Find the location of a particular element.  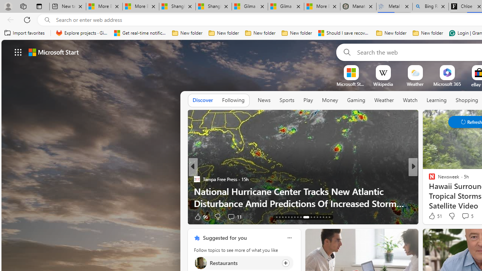

AutomationID: tab-19 is located at coordinates (282, 217).